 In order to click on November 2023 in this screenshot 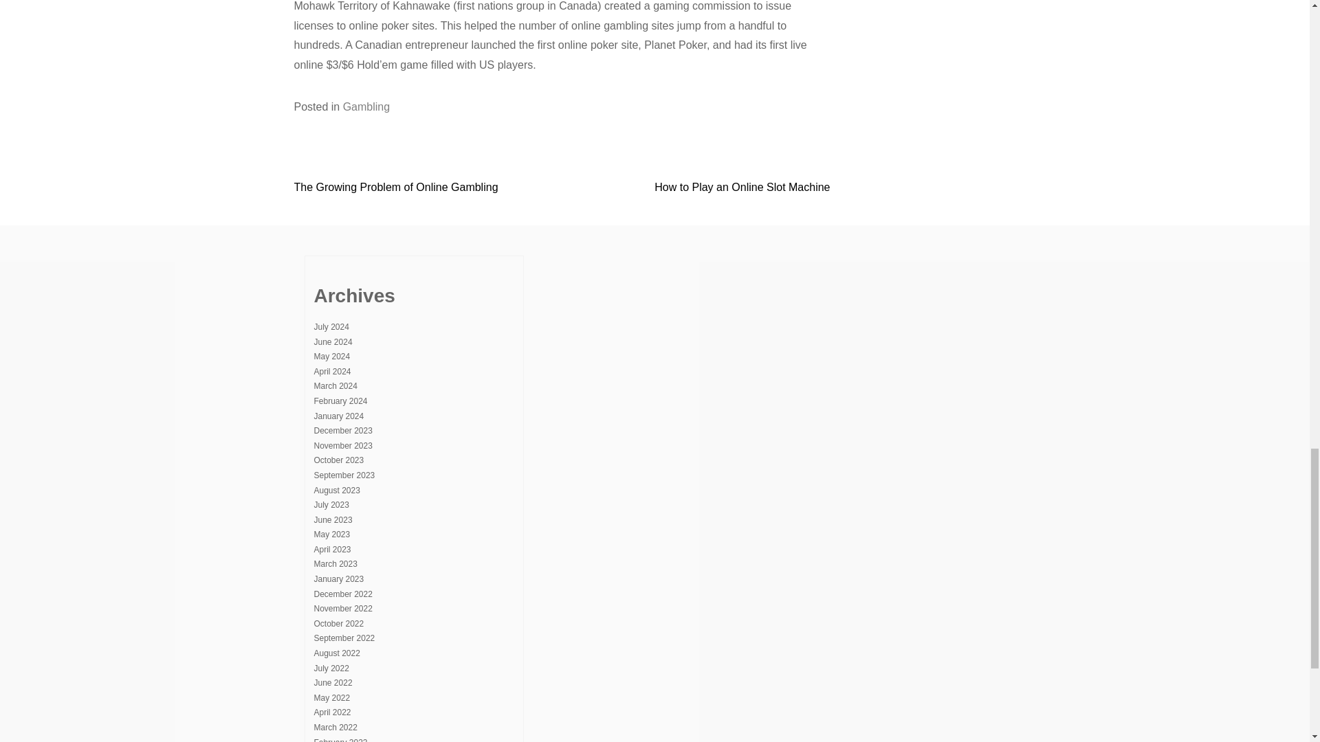, I will do `click(342, 445)`.